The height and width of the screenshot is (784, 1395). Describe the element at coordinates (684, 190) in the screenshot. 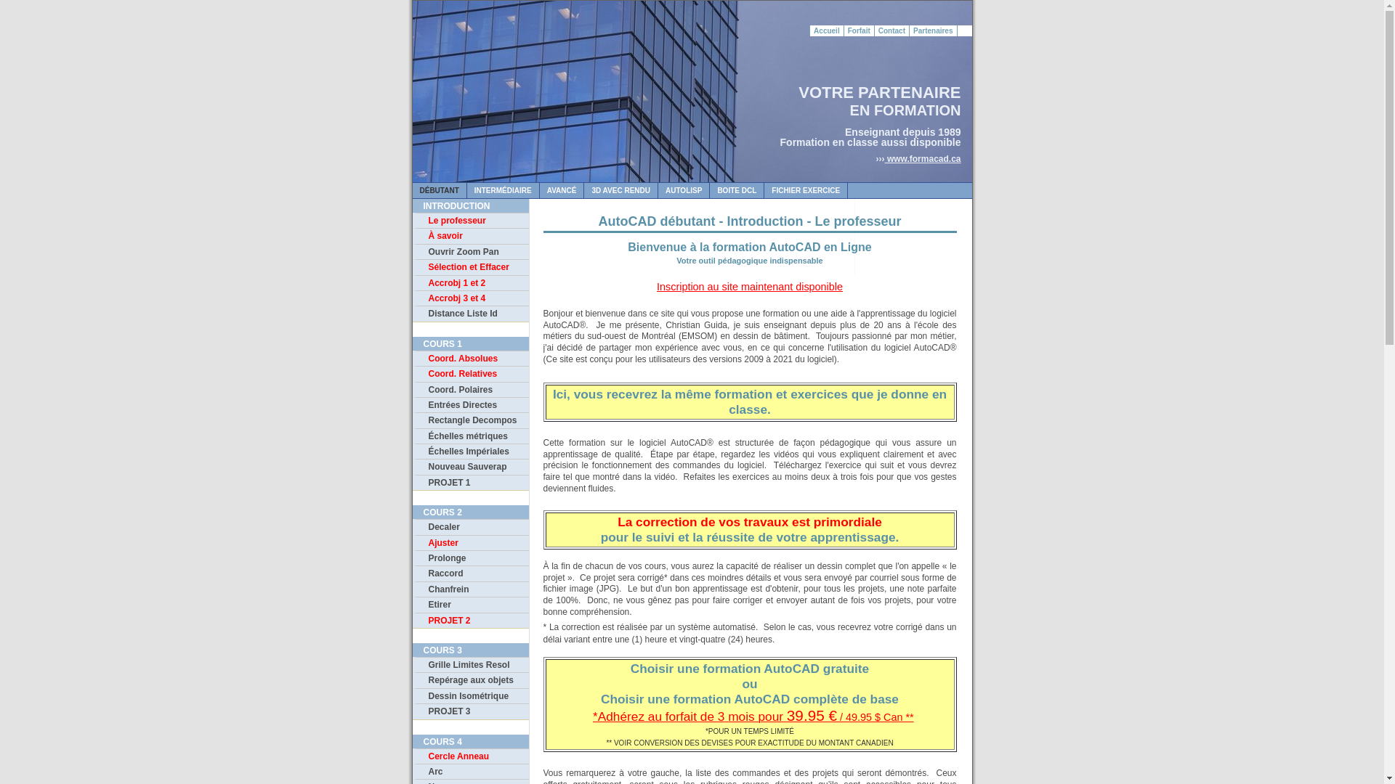

I see `AUTOLISP` at that location.